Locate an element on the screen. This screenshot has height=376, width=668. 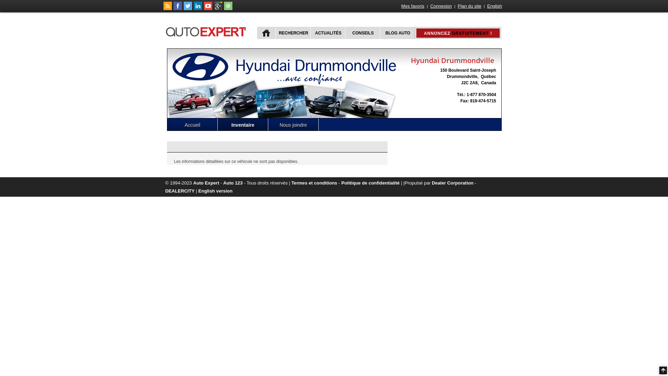
Accueil is located at coordinates (193, 125).